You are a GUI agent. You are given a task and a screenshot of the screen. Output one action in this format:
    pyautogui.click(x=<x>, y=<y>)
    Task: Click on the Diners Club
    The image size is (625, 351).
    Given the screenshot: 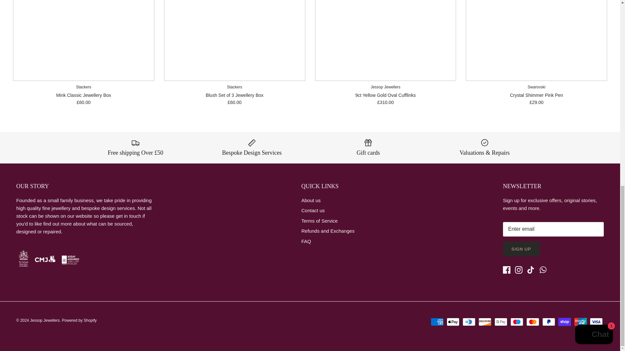 What is the action you would take?
    pyautogui.click(x=469, y=322)
    